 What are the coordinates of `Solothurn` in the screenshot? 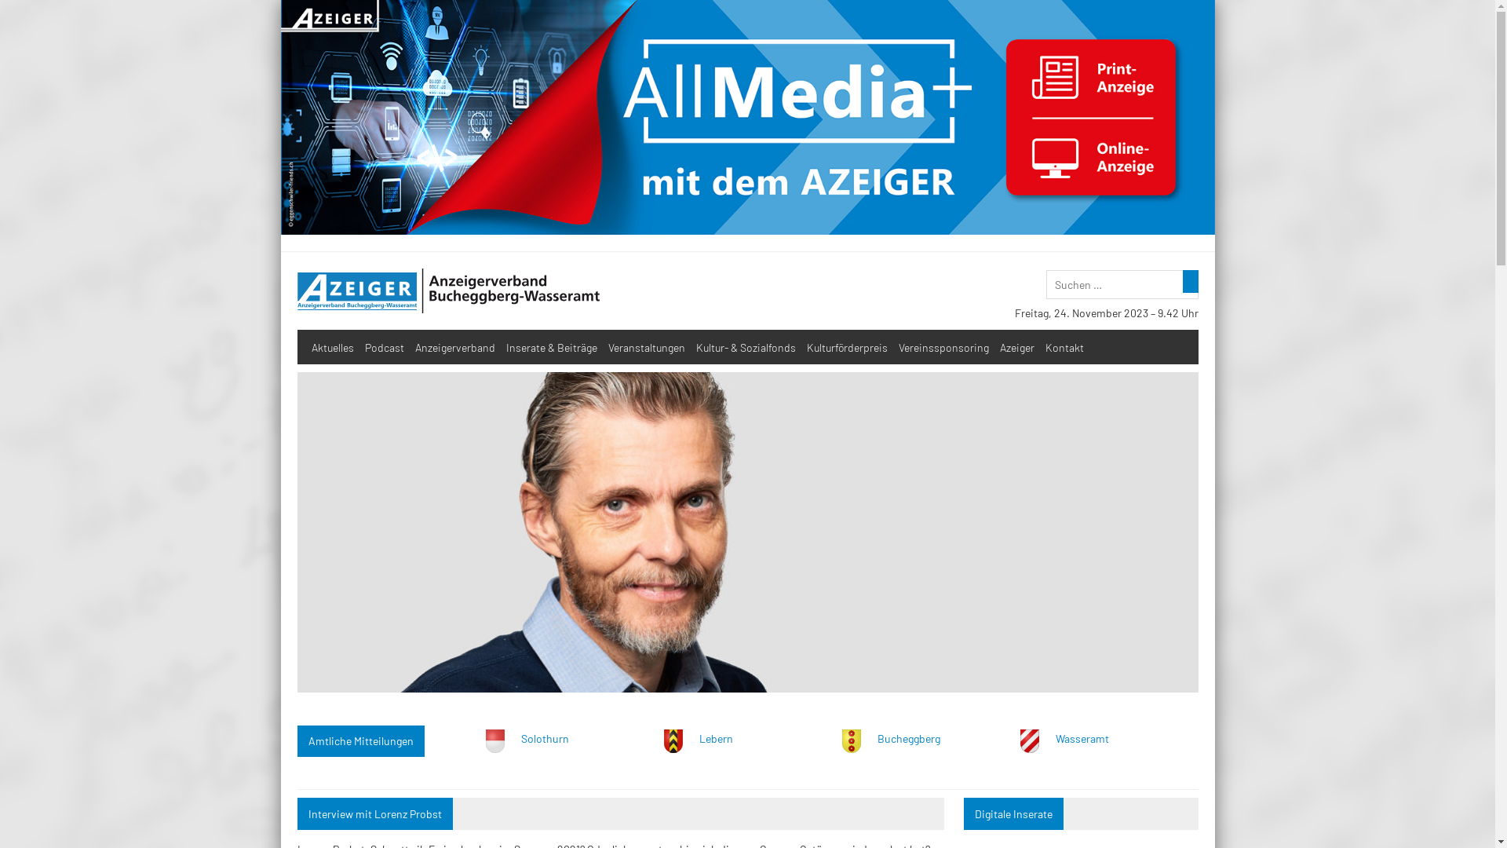 It's located at (545, 738).